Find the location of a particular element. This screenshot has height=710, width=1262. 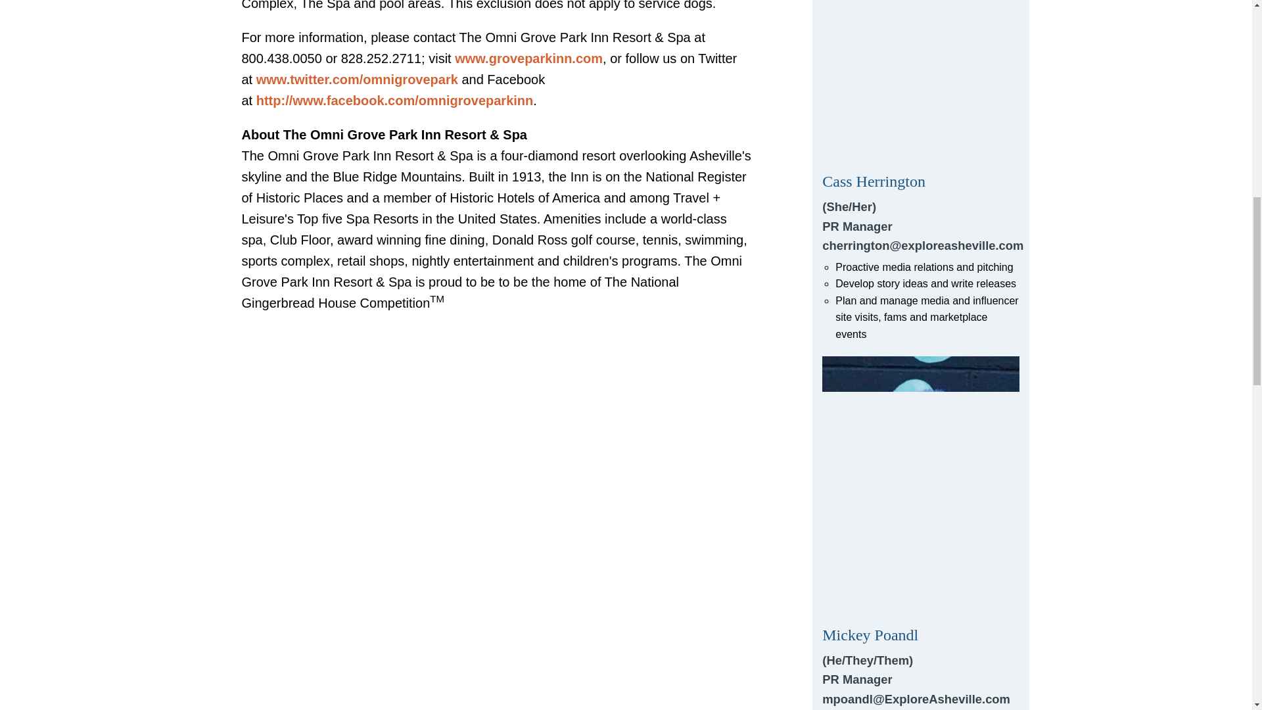

www.groveparkinn.com is located at coordinates (528, 58).